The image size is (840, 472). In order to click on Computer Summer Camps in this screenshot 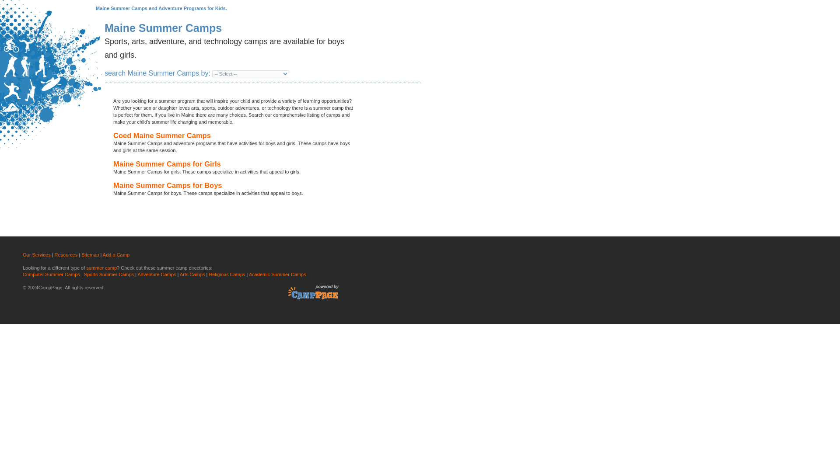, I will do `click(51, 274)`.